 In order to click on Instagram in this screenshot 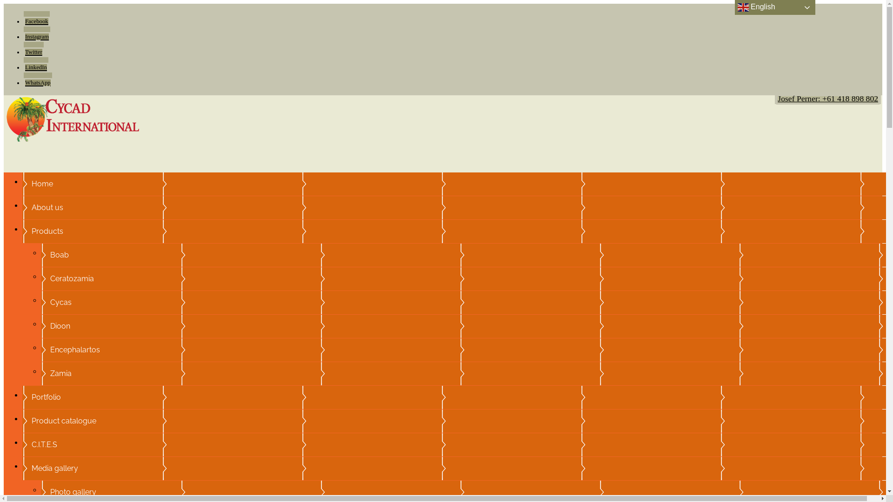, I will do `click(37, 34)`.